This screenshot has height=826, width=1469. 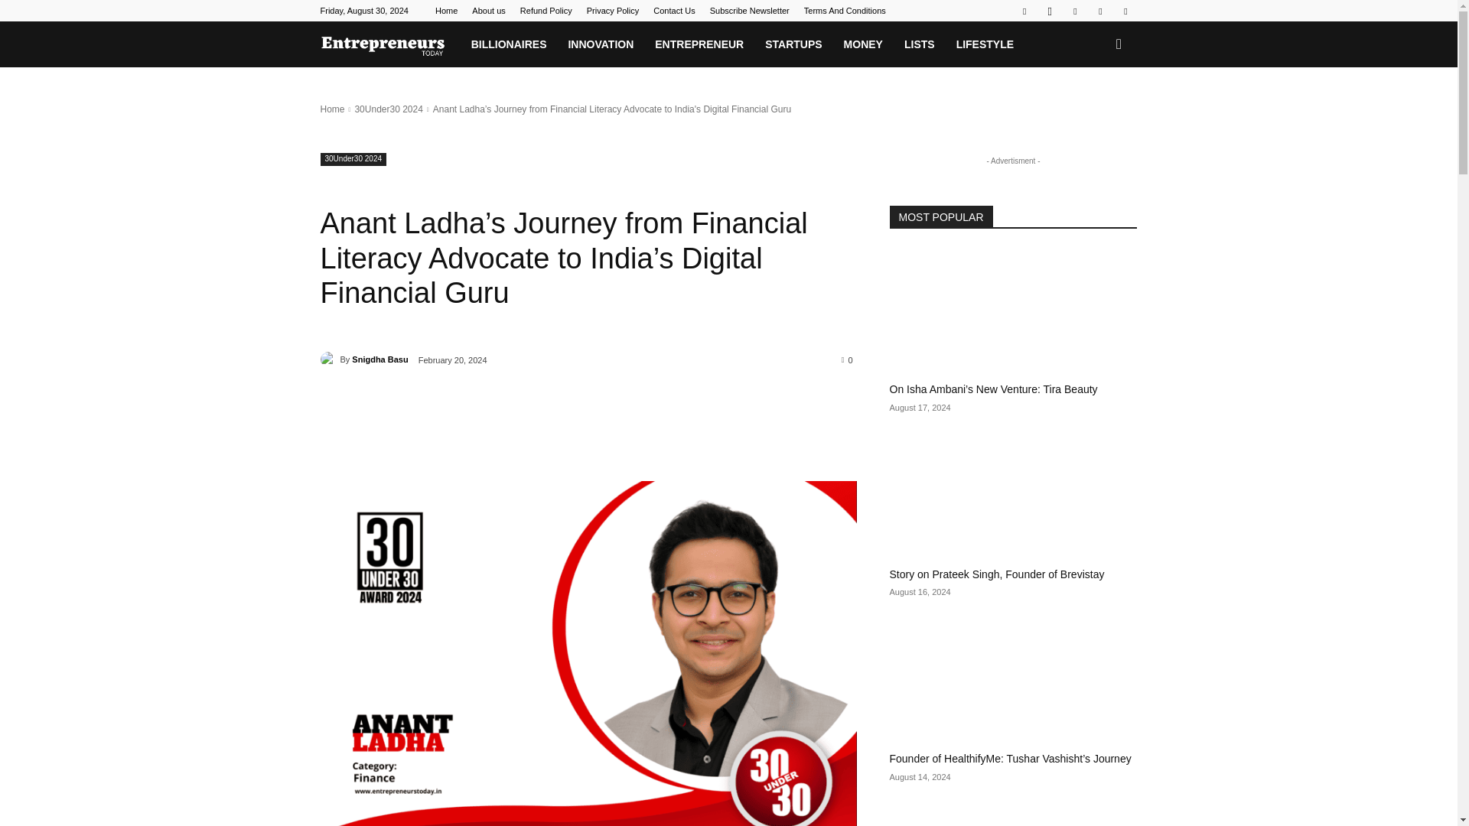 I want to click on Subscribe Newsletter, so click(x=750, y=11).